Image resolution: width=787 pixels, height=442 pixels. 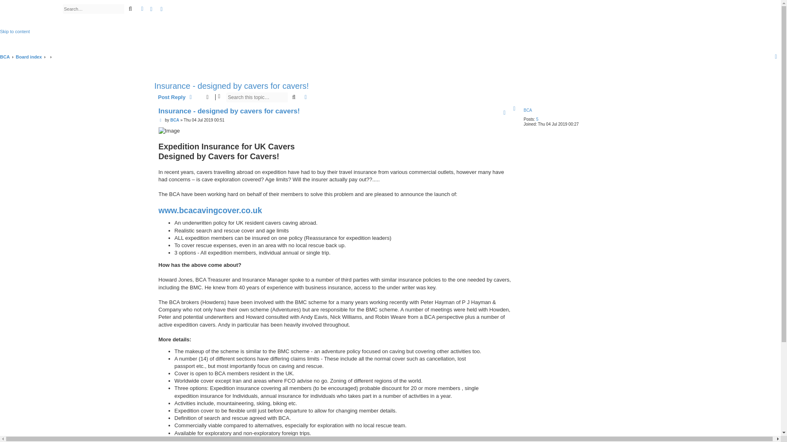 I want to click on BCA, so click(x=5, y=56).